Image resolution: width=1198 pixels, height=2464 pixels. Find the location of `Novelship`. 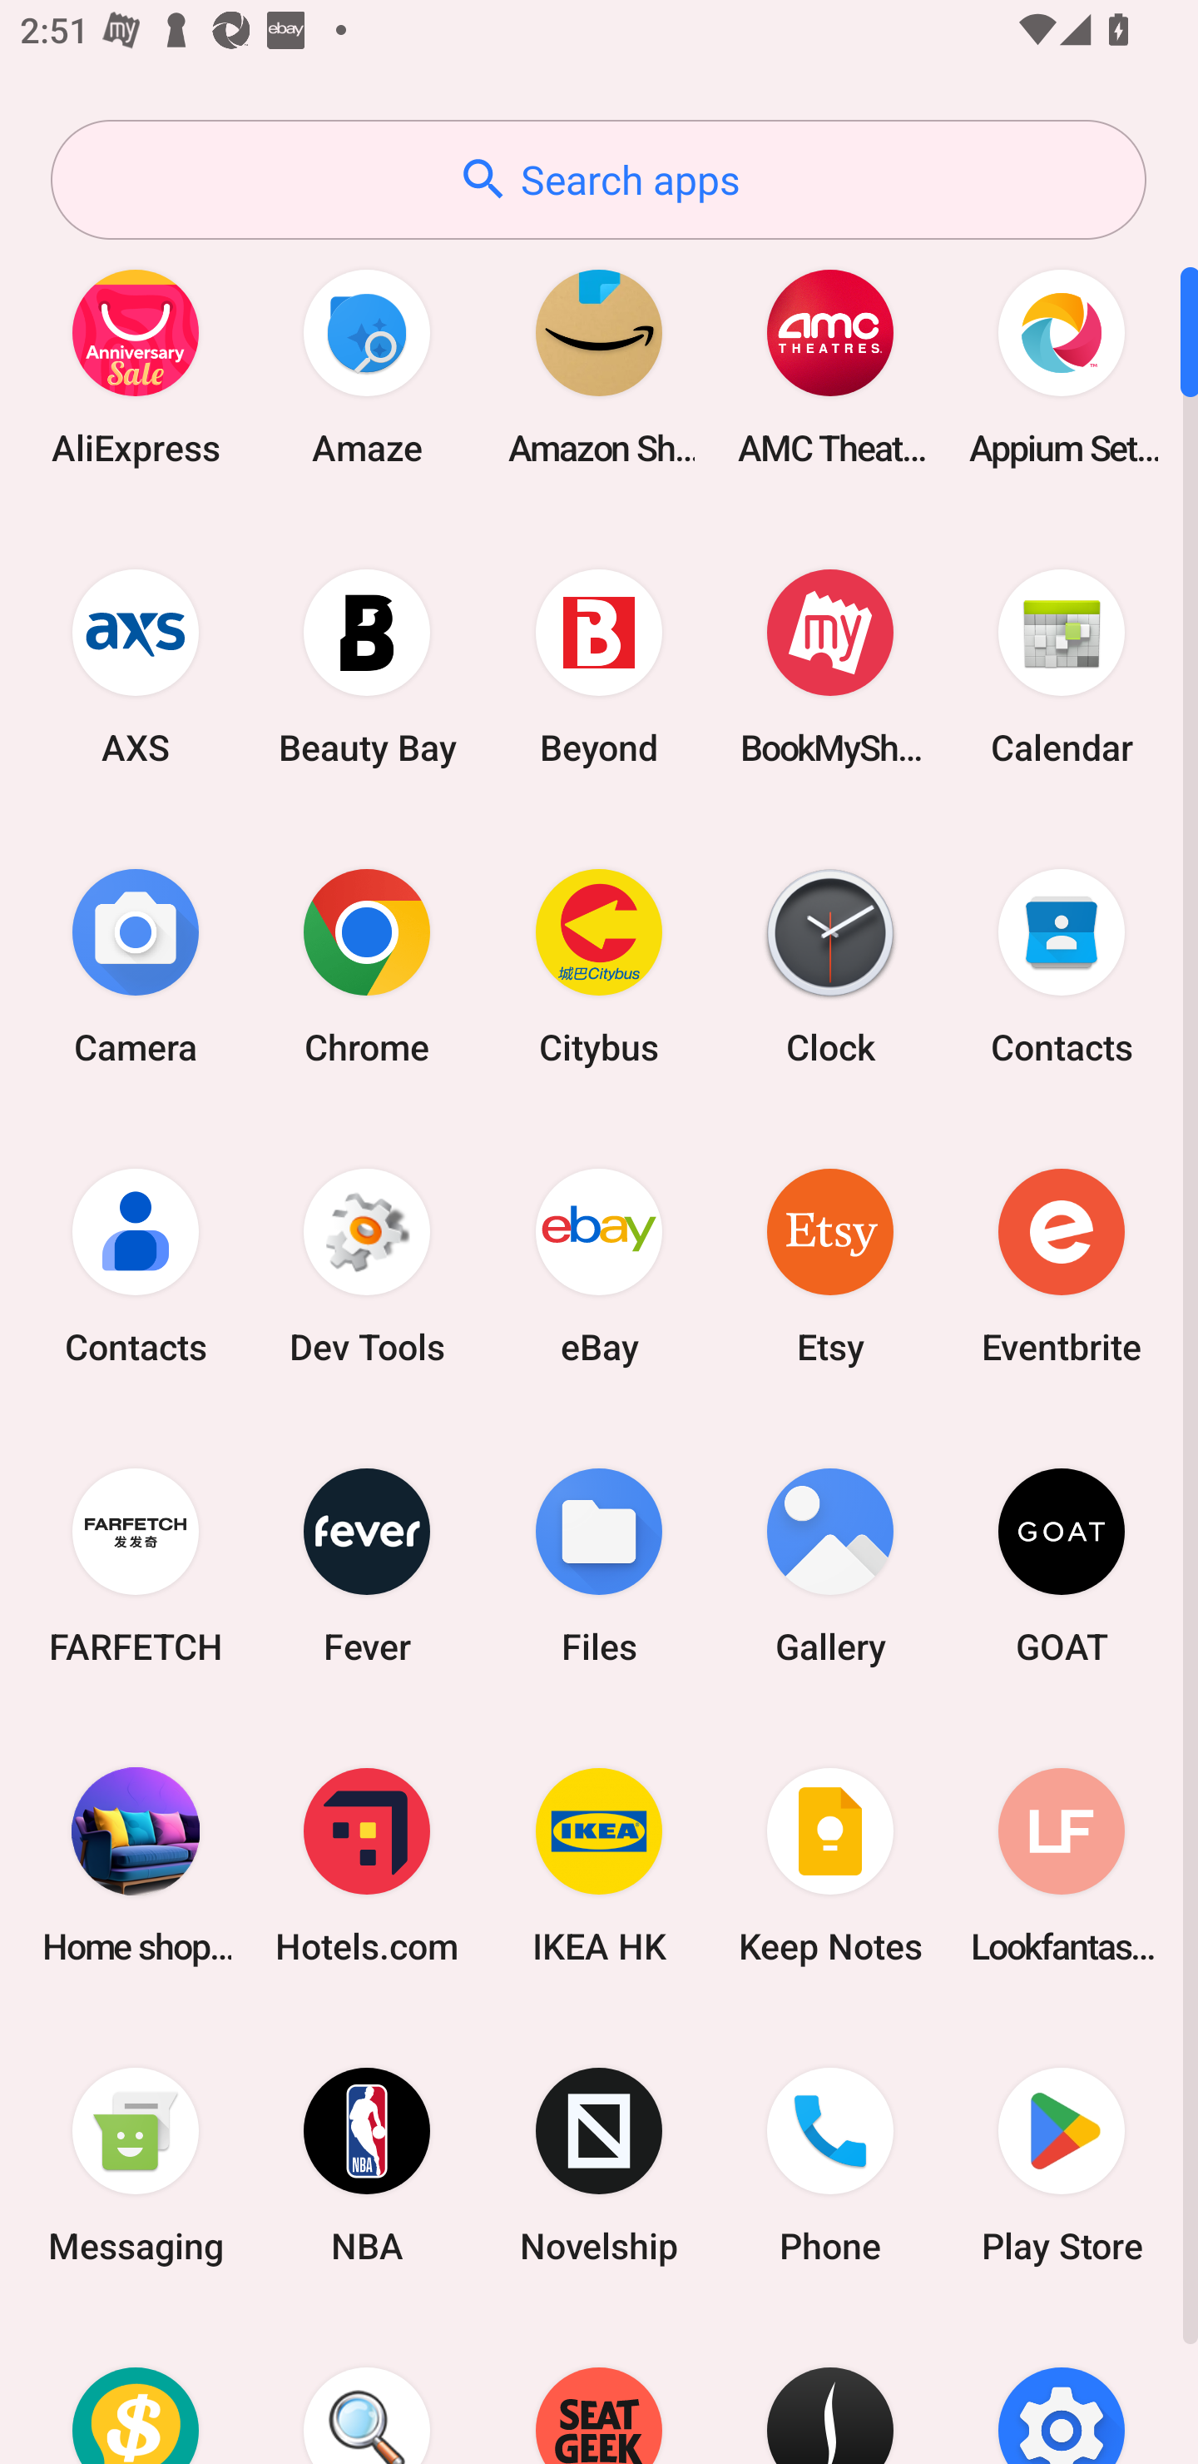

Novelship is located at coordinates (599, 2166).